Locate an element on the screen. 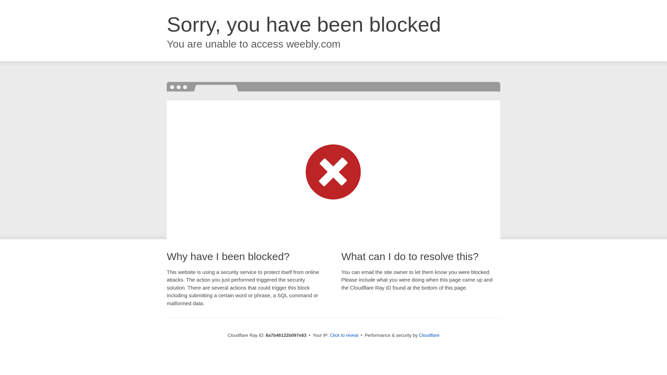 This screenshot has height=375, width=667. Cloudflare is located at coordinates (429, 335).